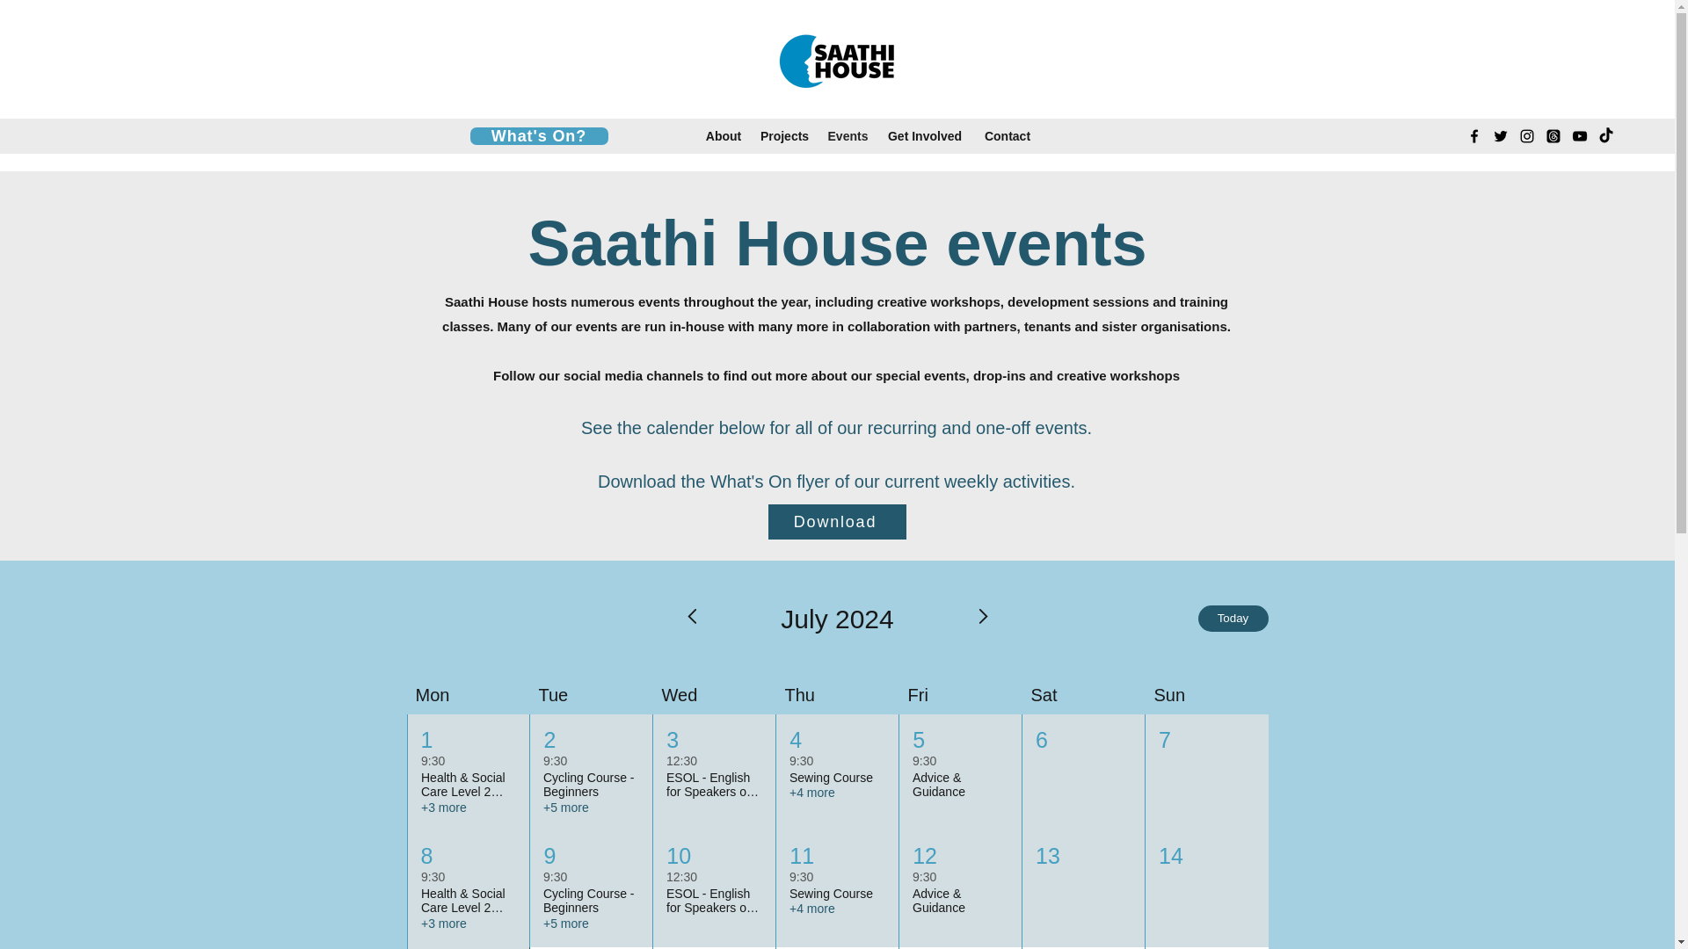 This screenshot has width=1688, height=949. What do you see at coordinates (837, 522) in the screenshot?
I see `Download` at bounding box center [837, 522].